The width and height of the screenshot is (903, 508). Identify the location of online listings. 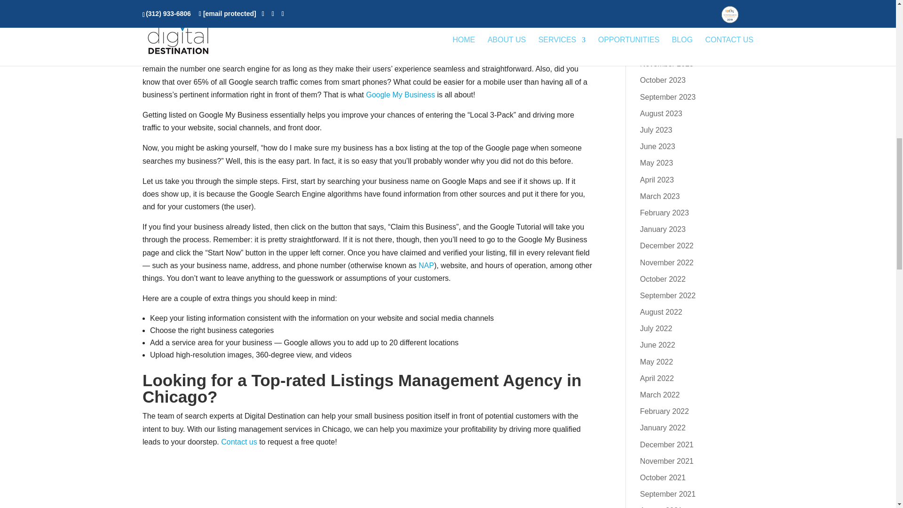
(396, 1).